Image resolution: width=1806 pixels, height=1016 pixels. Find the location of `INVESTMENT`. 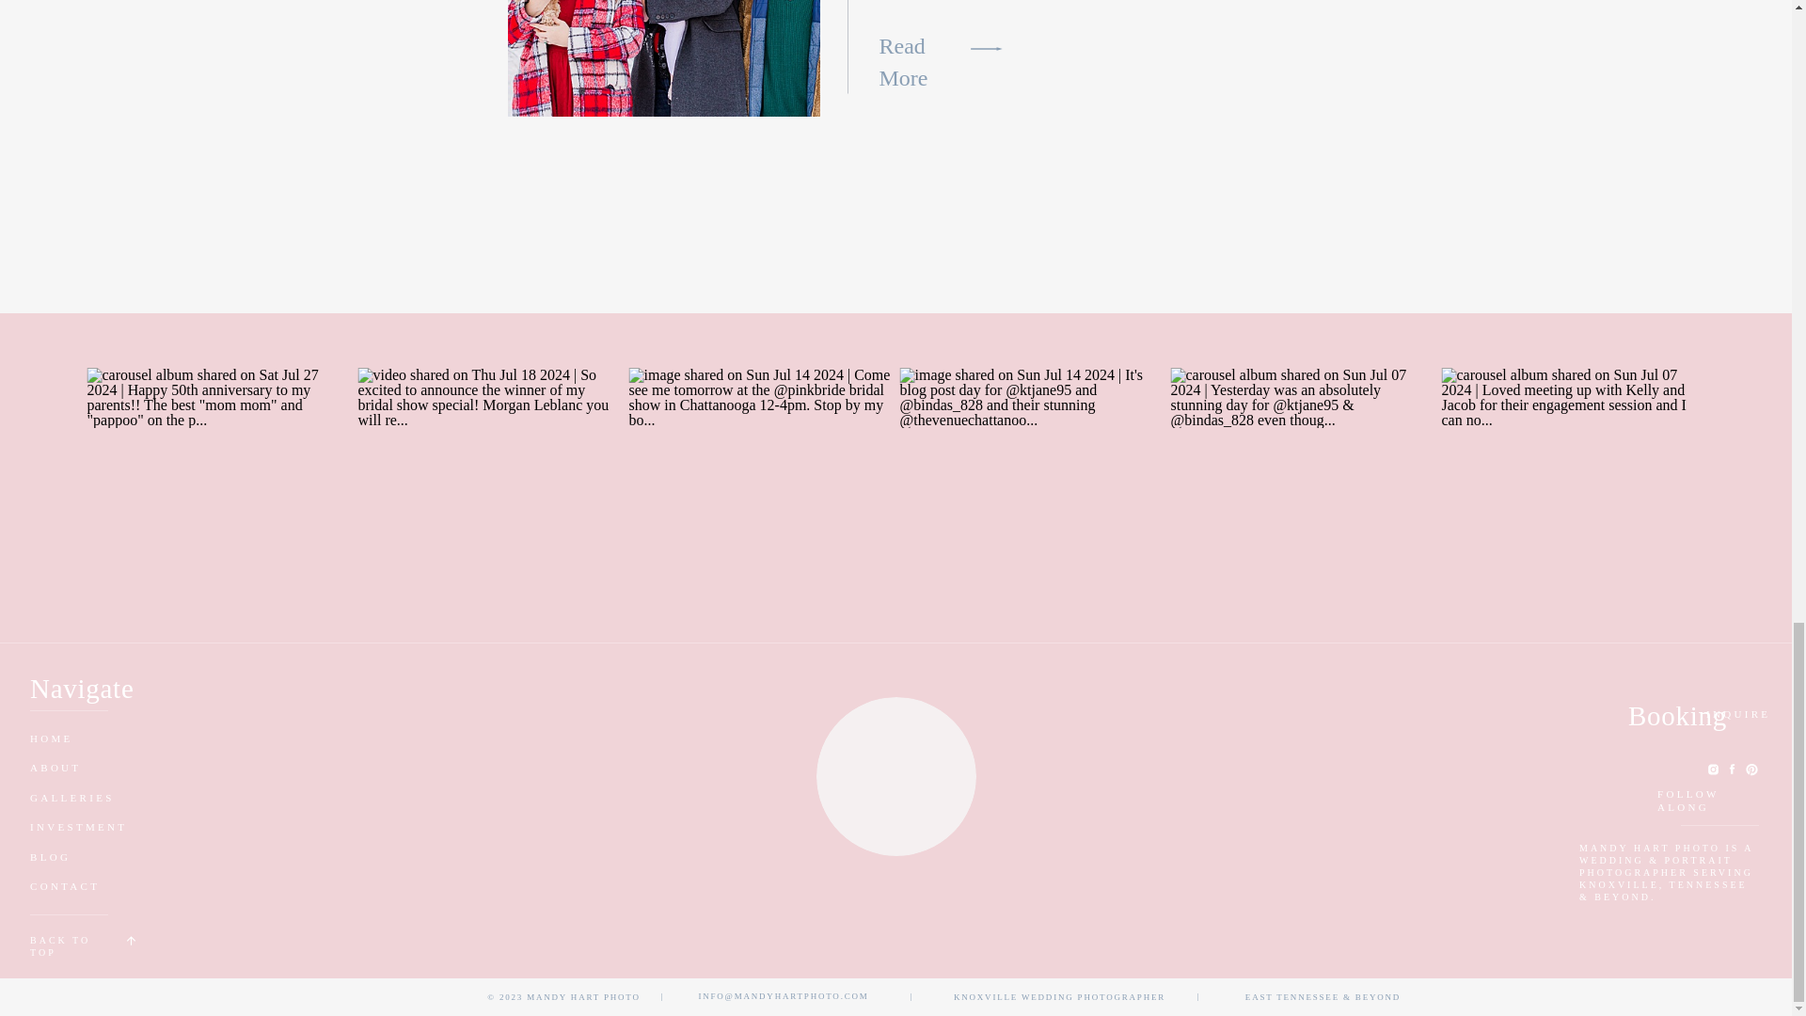

INVESTMENT is located at coordinates (77, 827).